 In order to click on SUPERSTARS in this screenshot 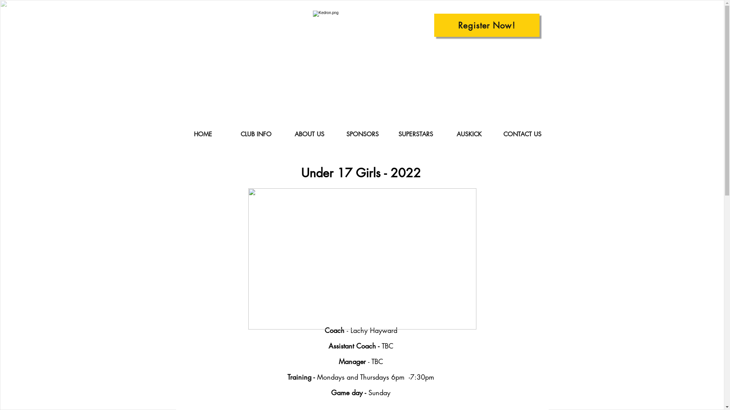, I will do `click(416, 134)`.